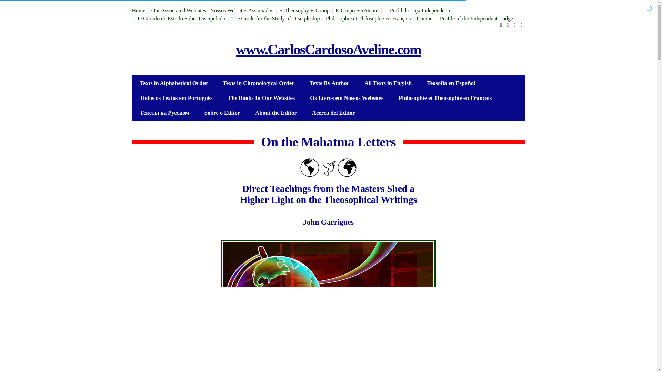 The height and width of the screenshot is (372, 662). What do you see at coordinates (329, 83) in the screenshot?
I see `Texts By Author` at bounding box center [329, 83].